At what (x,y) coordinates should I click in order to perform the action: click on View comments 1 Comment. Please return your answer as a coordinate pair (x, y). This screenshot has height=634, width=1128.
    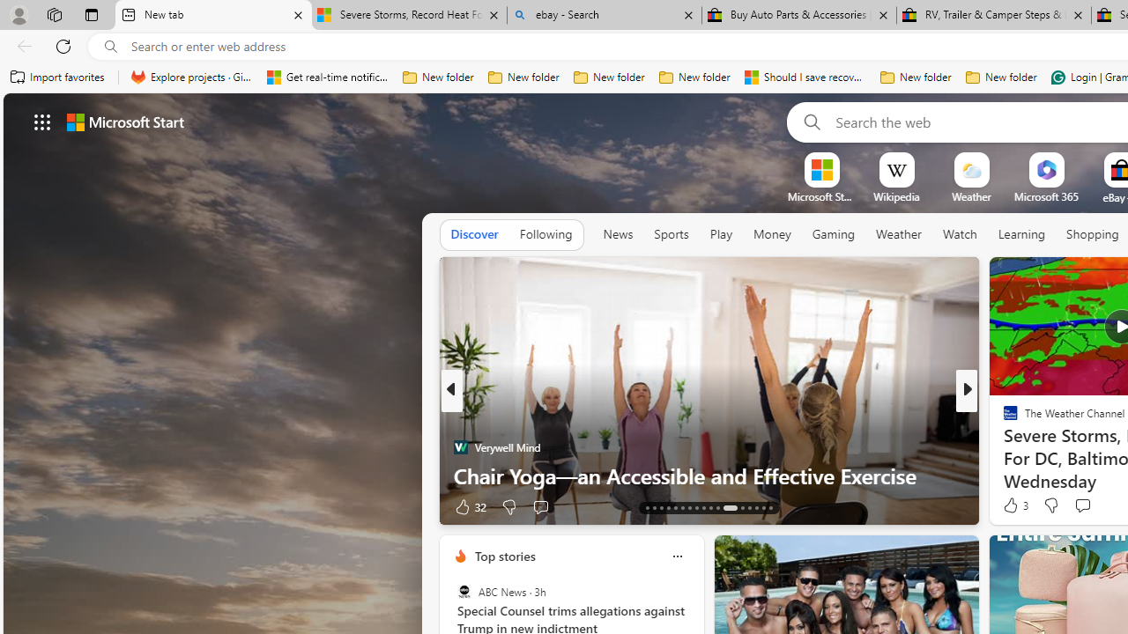
    Looking at the image, I should click on (1094, 505).